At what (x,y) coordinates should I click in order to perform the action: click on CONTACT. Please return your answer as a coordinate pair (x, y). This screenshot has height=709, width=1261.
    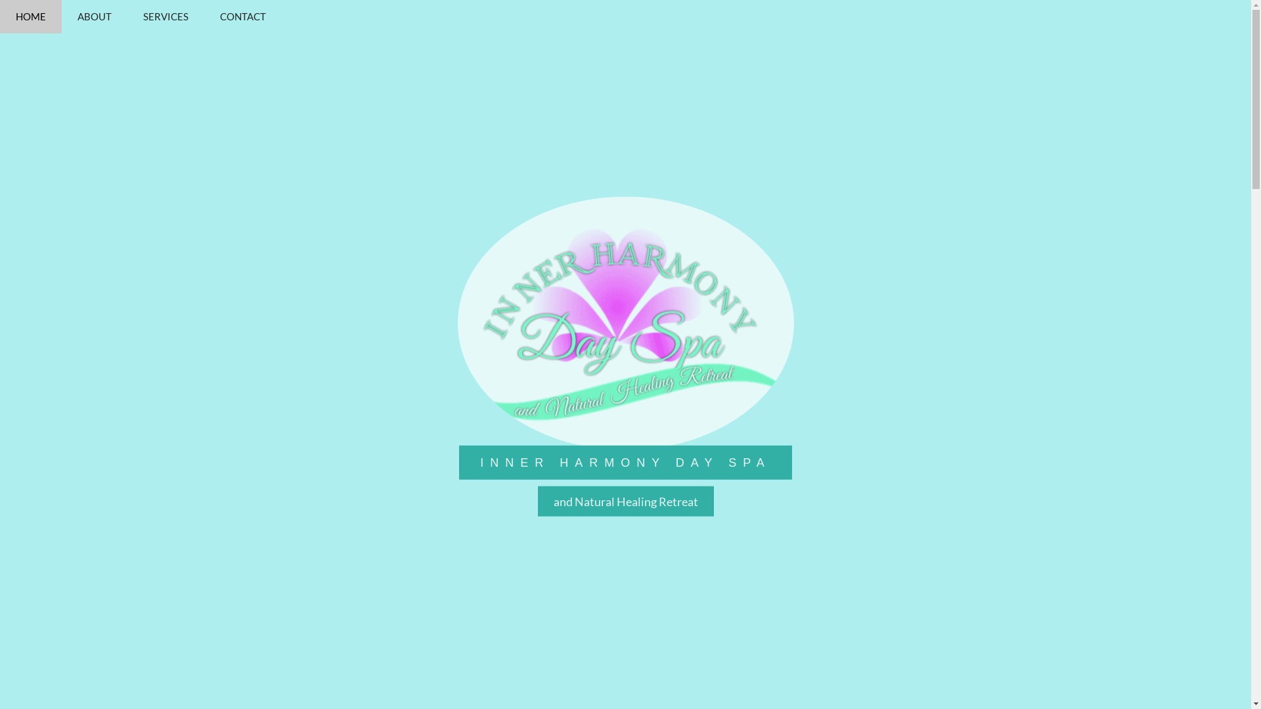
    Looking at the image, I should click on (243, 17).